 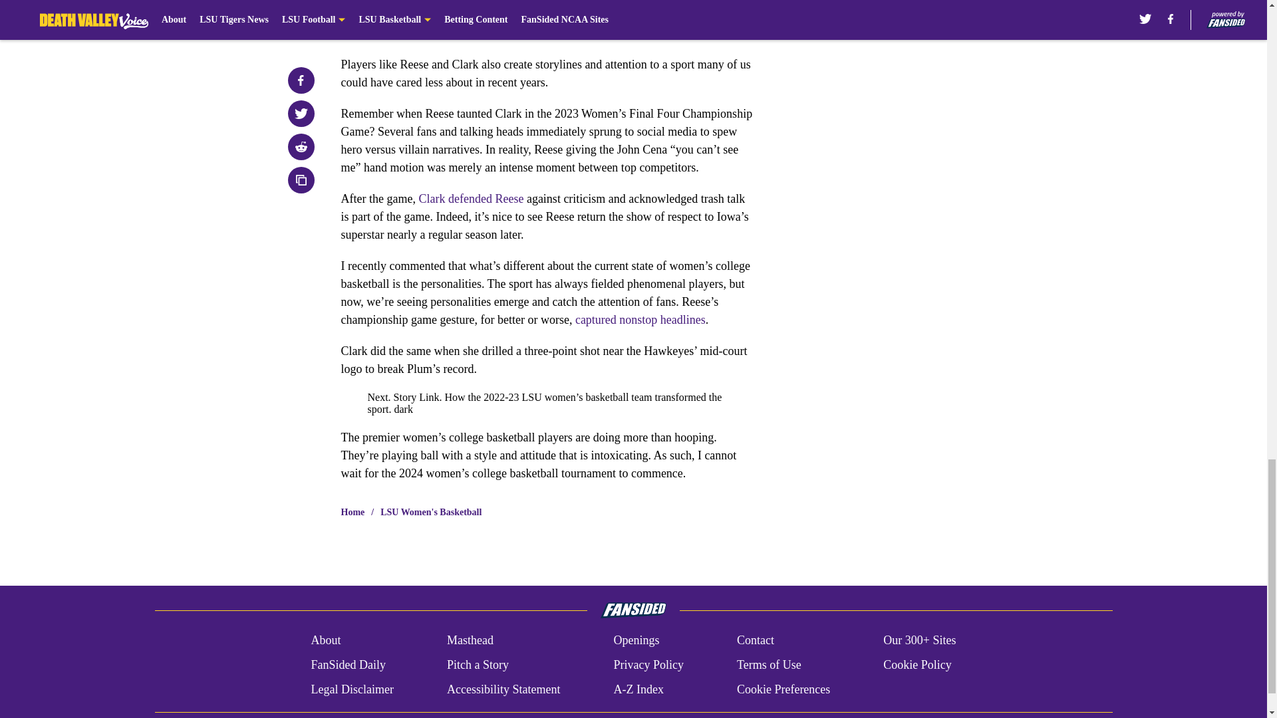 What do you see at coordinates (353, 512) in the screenshot?
I see `Home` at bounding box center [353, 512].